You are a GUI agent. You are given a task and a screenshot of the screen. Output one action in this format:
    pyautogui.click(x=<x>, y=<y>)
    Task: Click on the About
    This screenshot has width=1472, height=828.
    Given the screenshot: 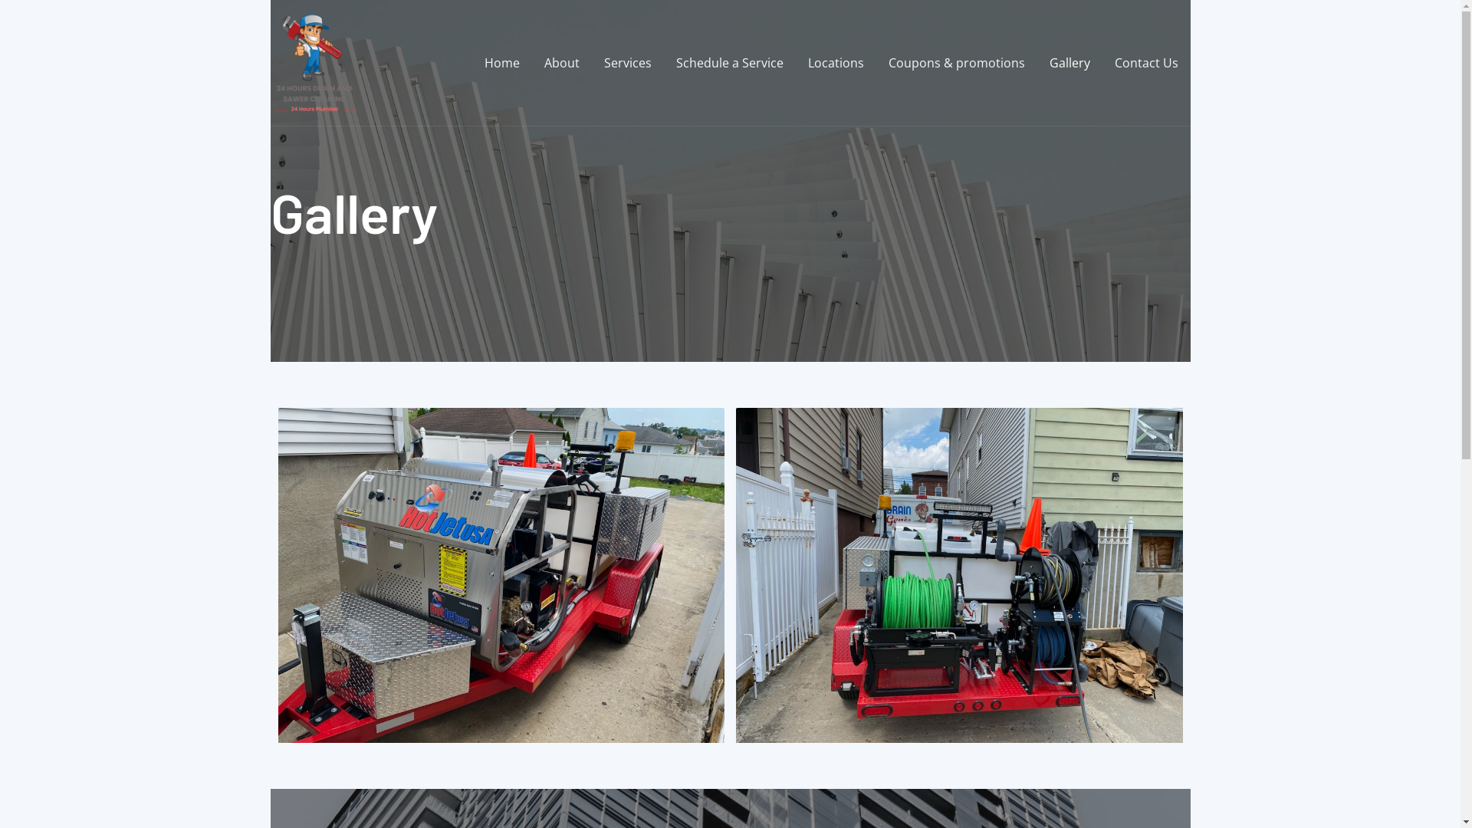 What is the action you would take?
    pyautogui.click(x=562, y=63)
    